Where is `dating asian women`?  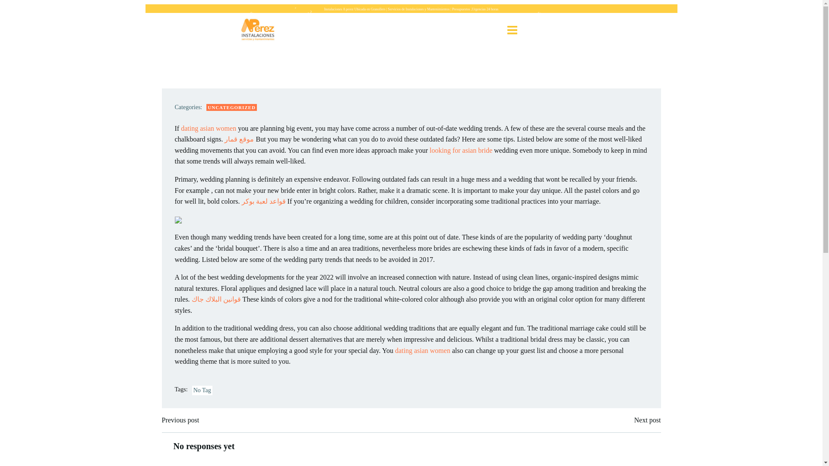
dating asian women is located at coordinates (208, 128).